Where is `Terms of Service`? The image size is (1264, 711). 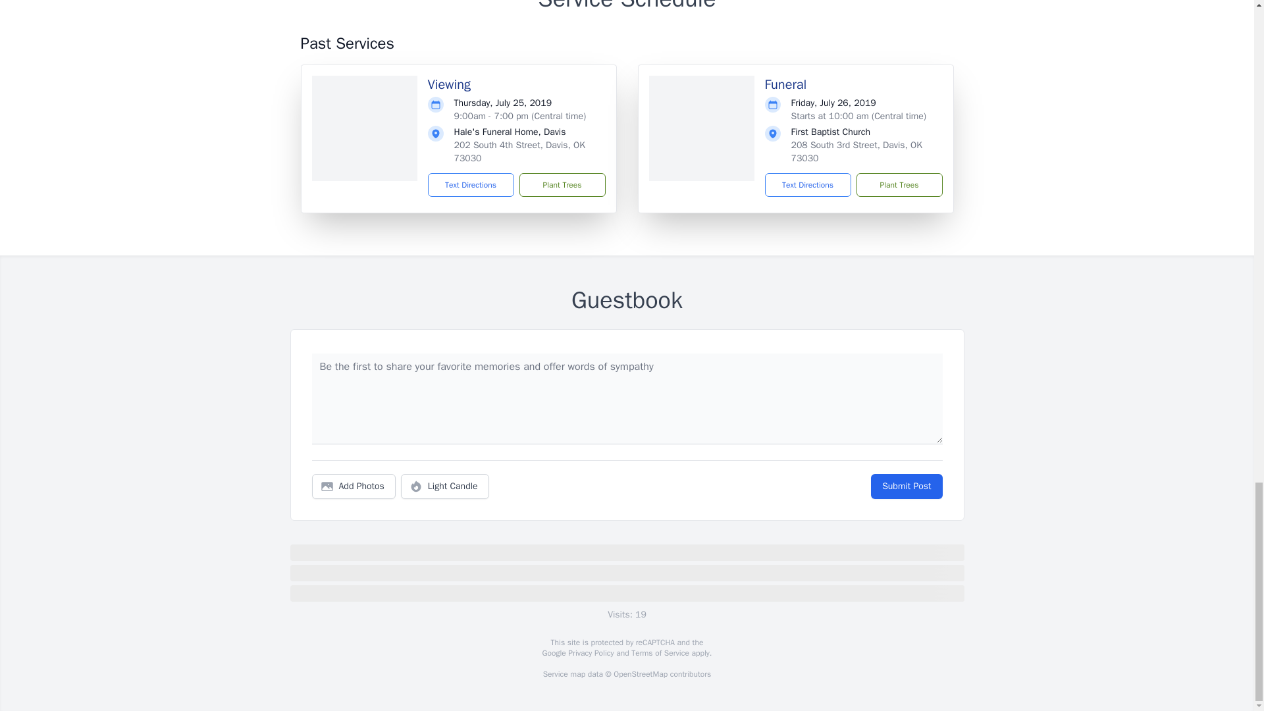 Terms of Service is located at coordinates (660, 653).